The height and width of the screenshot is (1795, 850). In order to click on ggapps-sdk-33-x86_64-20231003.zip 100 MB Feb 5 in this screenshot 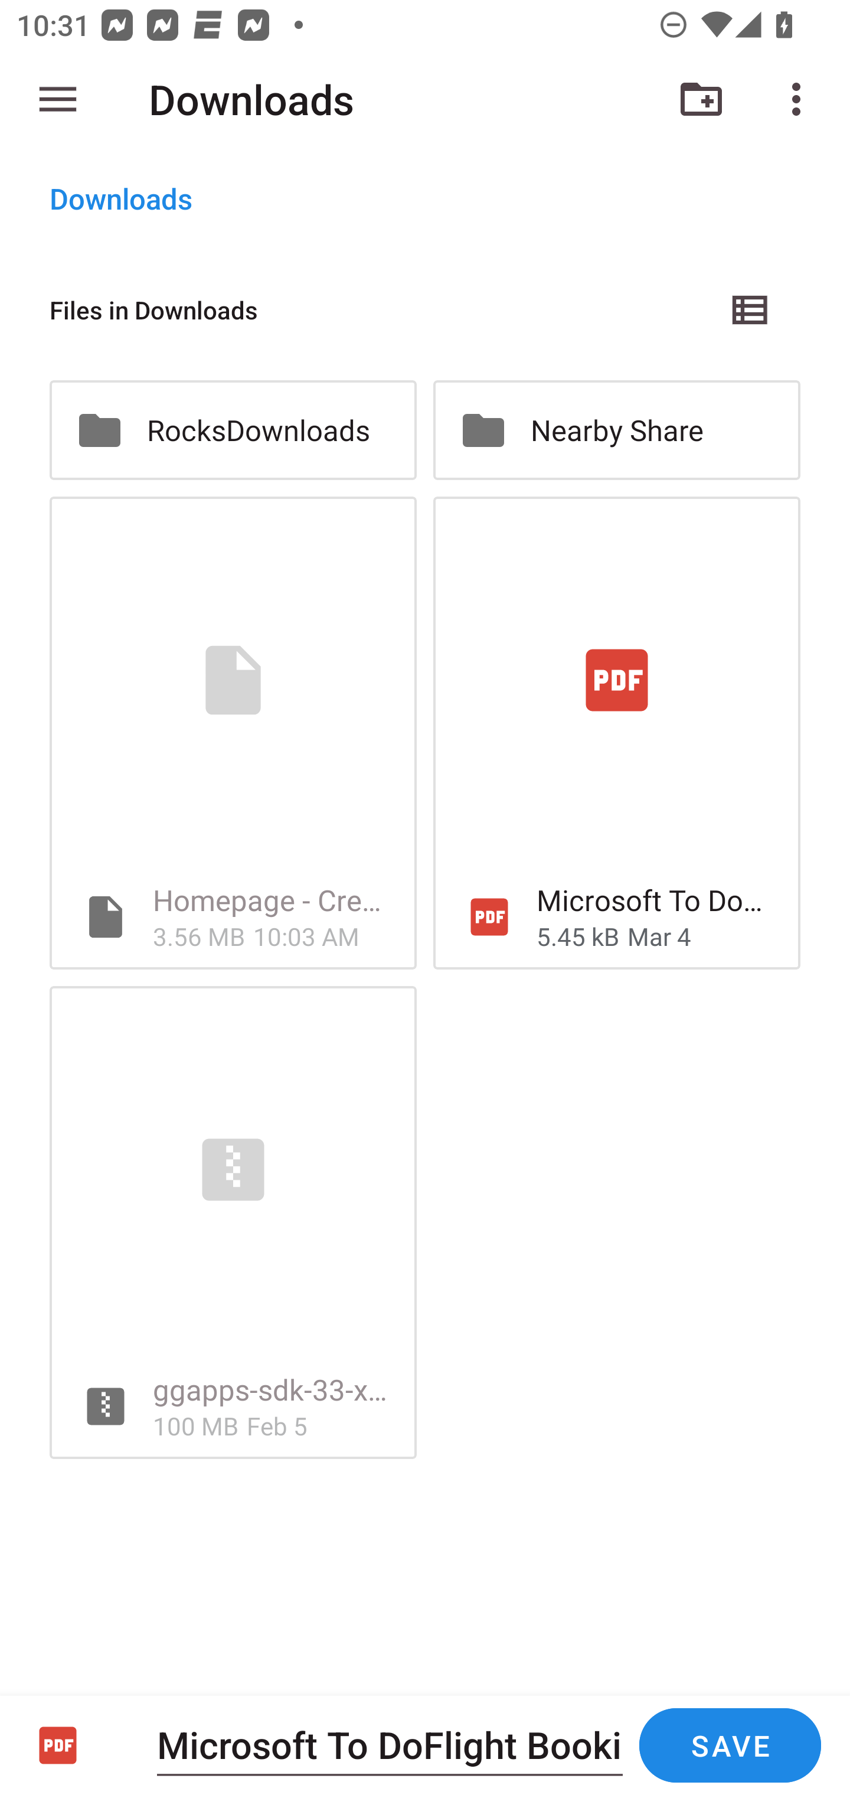, I will do `click(233, 1222)`.